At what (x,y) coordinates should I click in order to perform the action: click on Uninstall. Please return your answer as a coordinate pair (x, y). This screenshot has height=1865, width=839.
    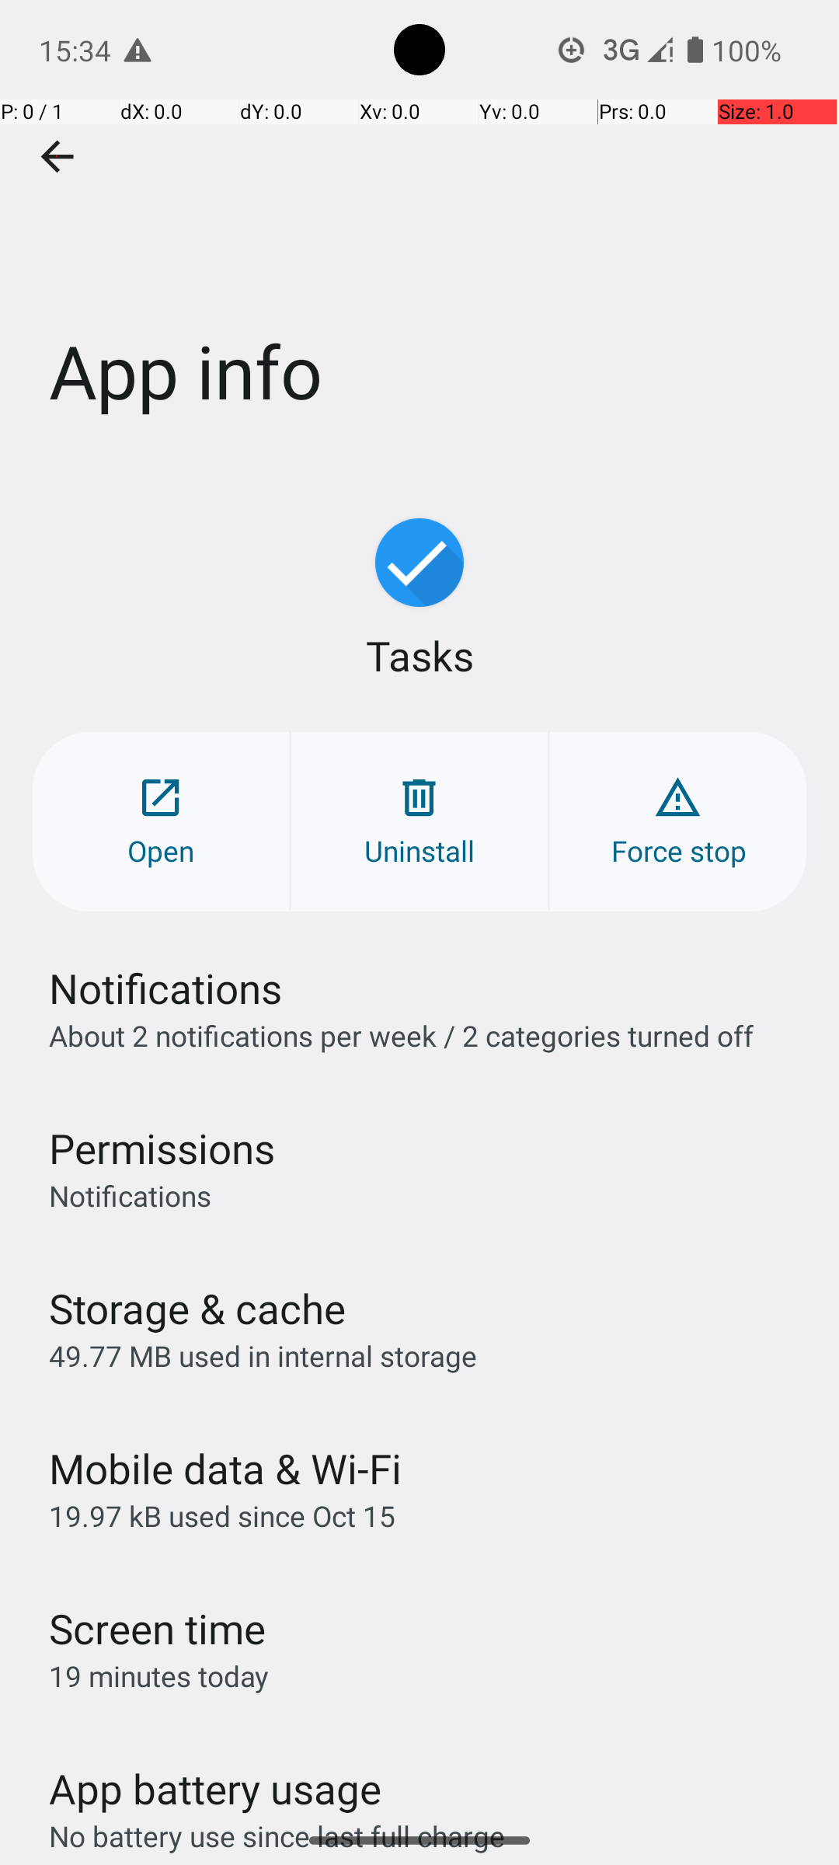
    Looking at the image, I should click on (419, 822).